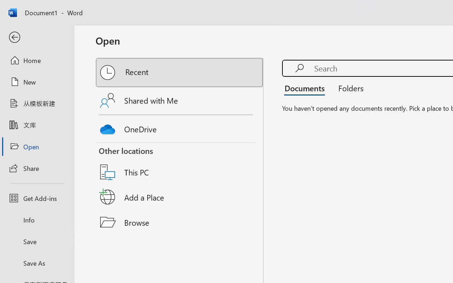 The width and height of the screenshot is (453, 283). What do you see at coordinates (37, 82) in the screenshot?
I see `New` at bounding box center [37, 82].